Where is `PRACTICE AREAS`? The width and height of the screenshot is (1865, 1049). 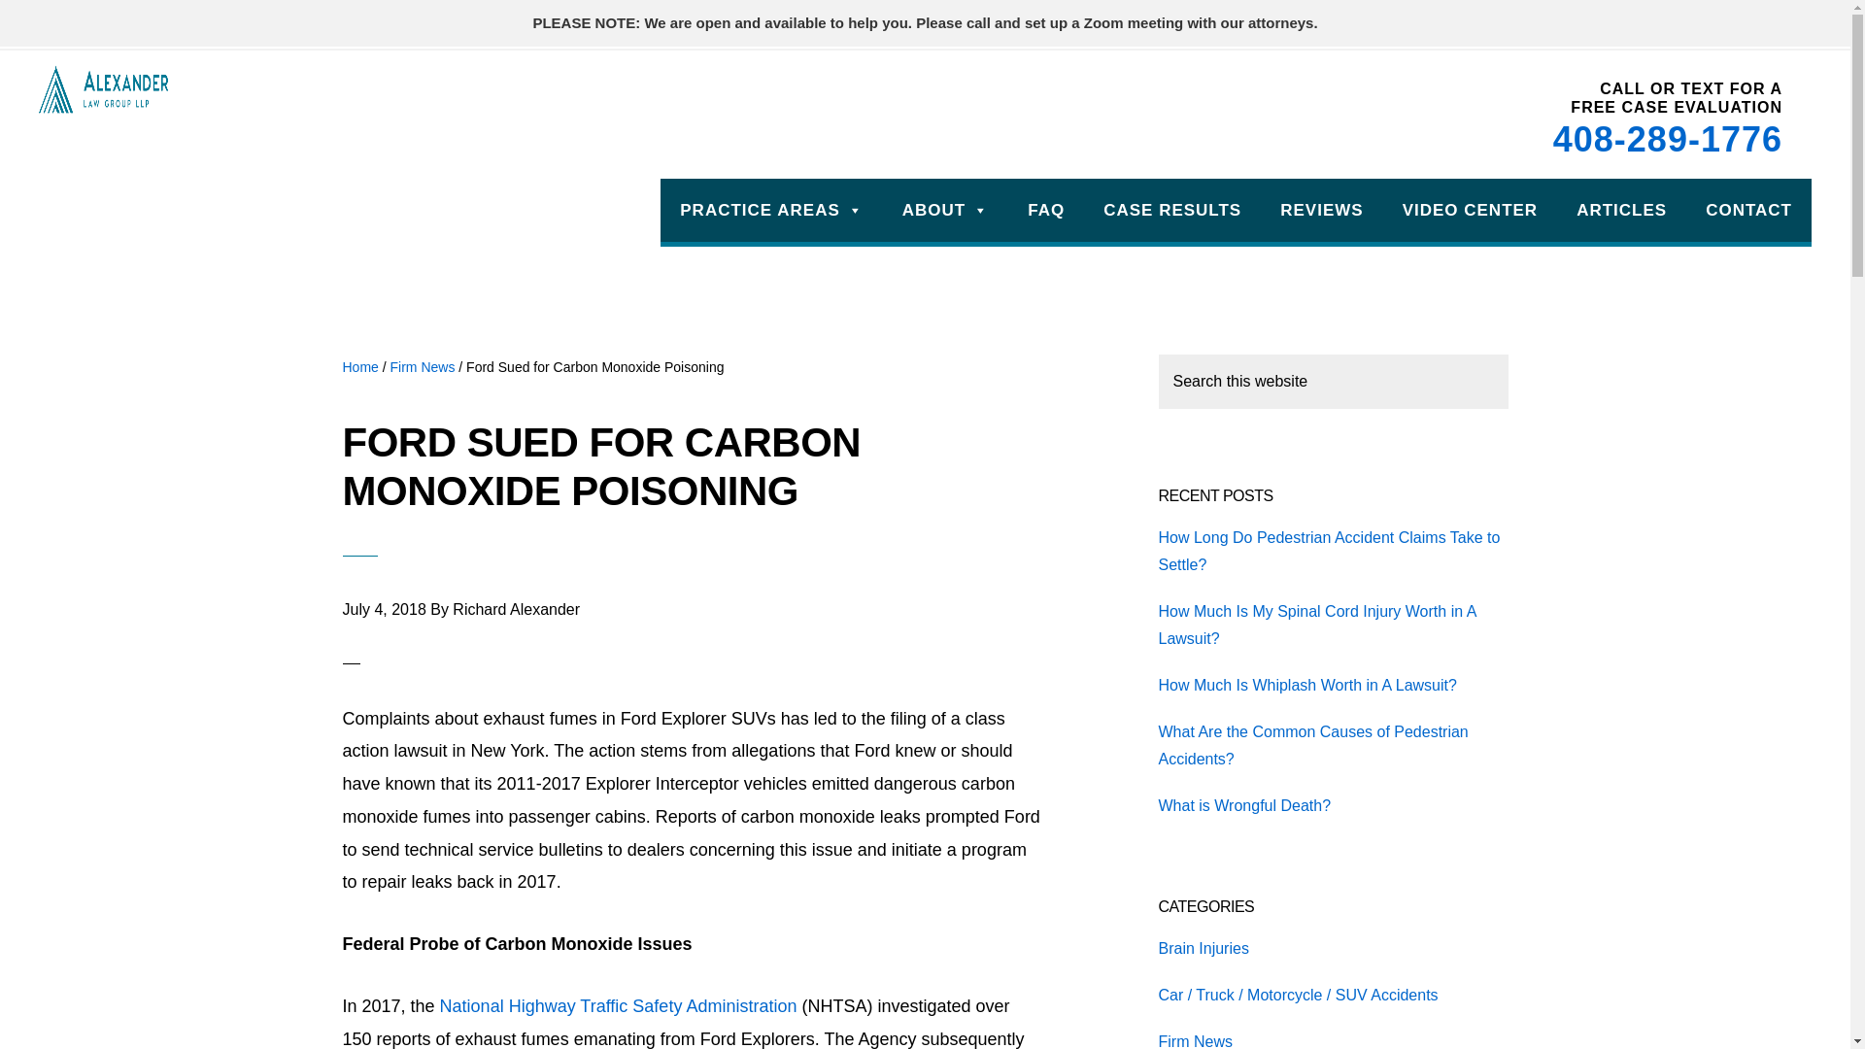
PRACTICE AREAS is located at coordinates (771, 210).